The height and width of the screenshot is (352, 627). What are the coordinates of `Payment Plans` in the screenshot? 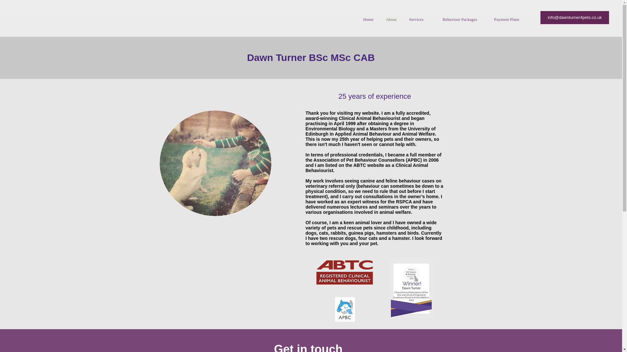 It's located at (503, 19).